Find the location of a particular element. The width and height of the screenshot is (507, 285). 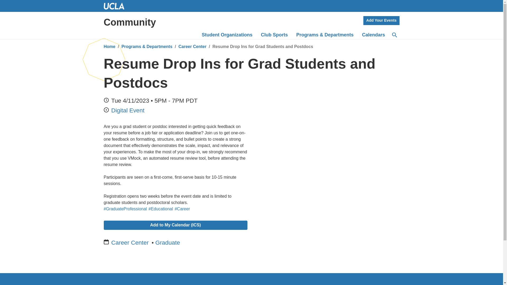

Graduate is located at coordinates (167, 243).